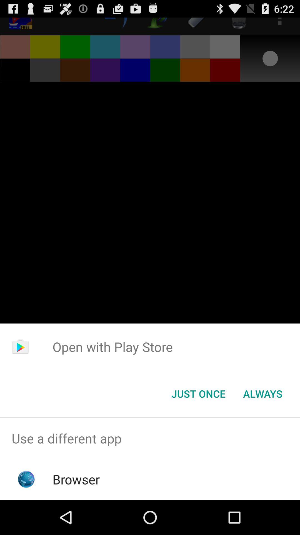 The width and height of the screenshot is (300, 535). Describe the element at coordinates (263, 394) in the screenshot. I see `jump to always icon` at that location.